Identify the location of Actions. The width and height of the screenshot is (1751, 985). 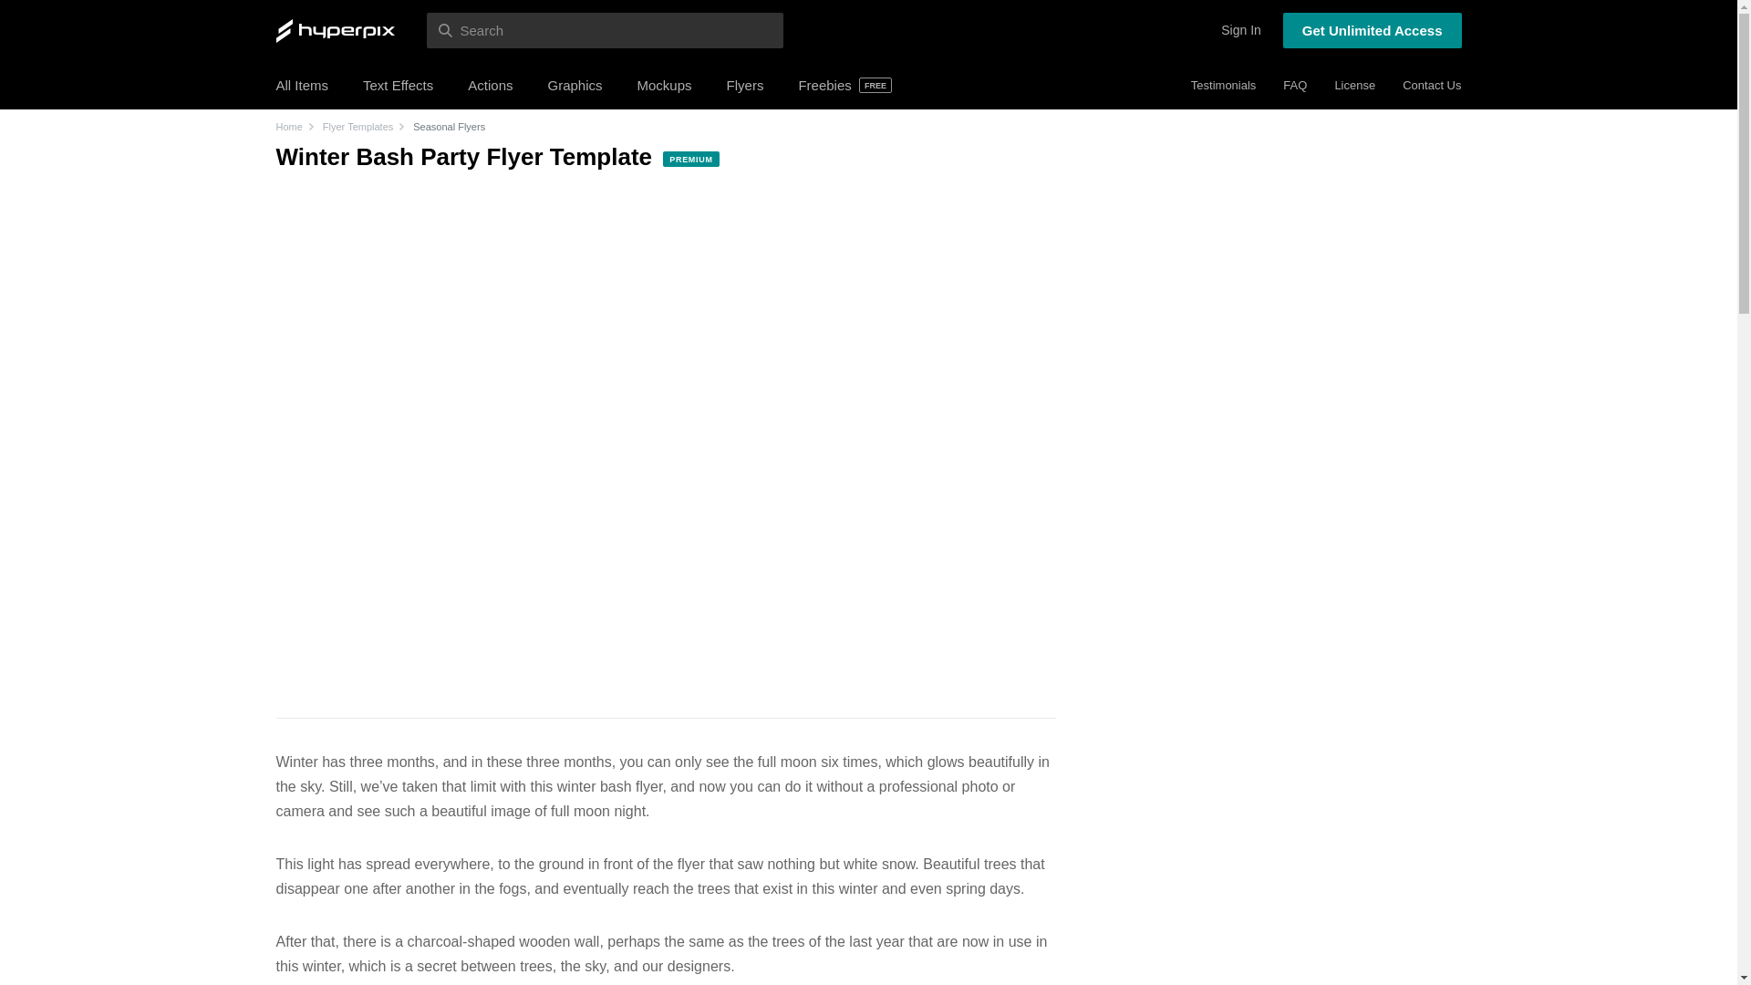
(490, 86).